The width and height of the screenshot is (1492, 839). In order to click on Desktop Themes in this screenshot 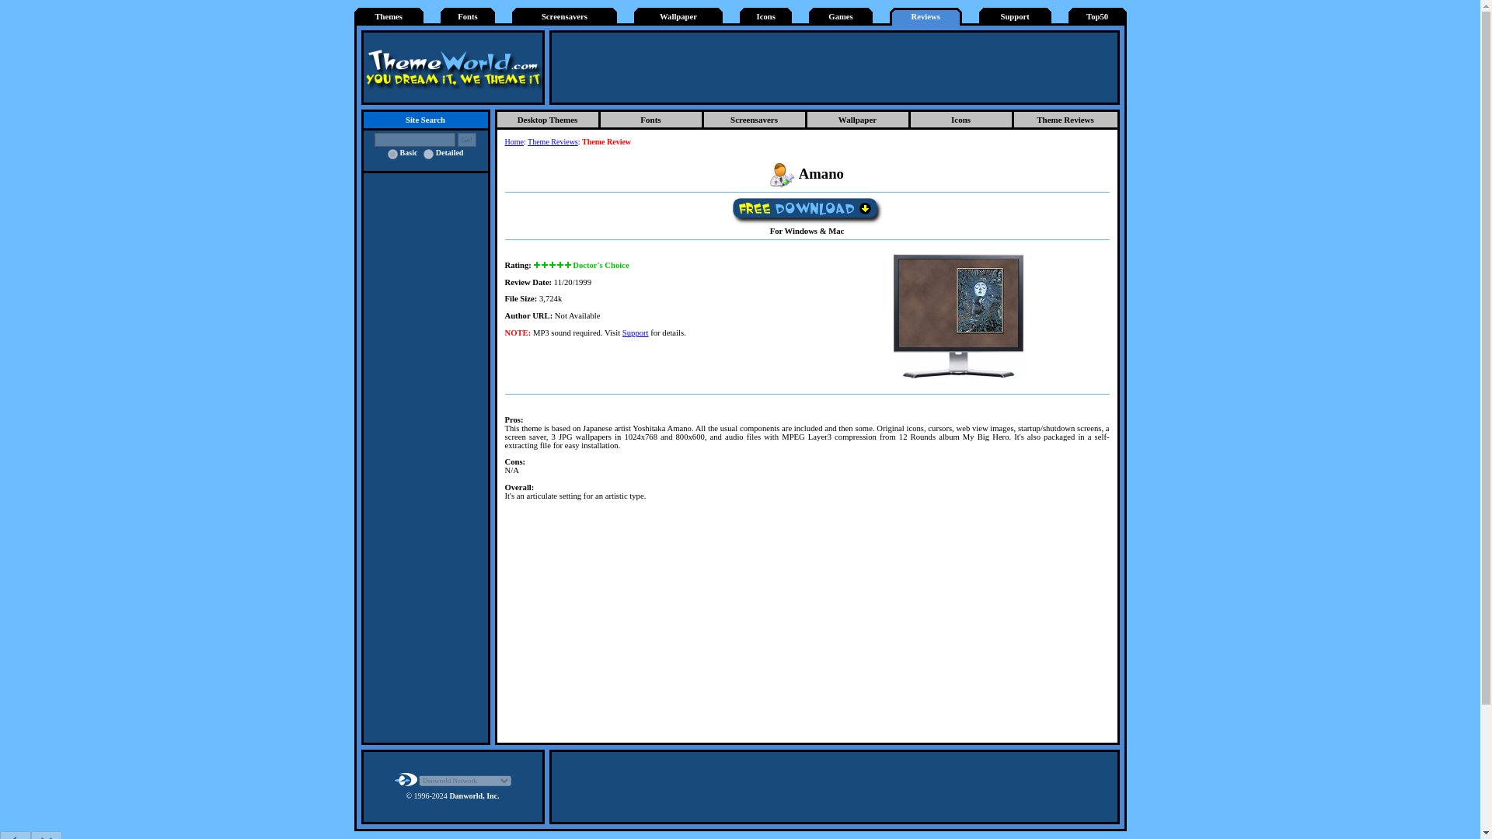, I will do `click(549, 120)`.